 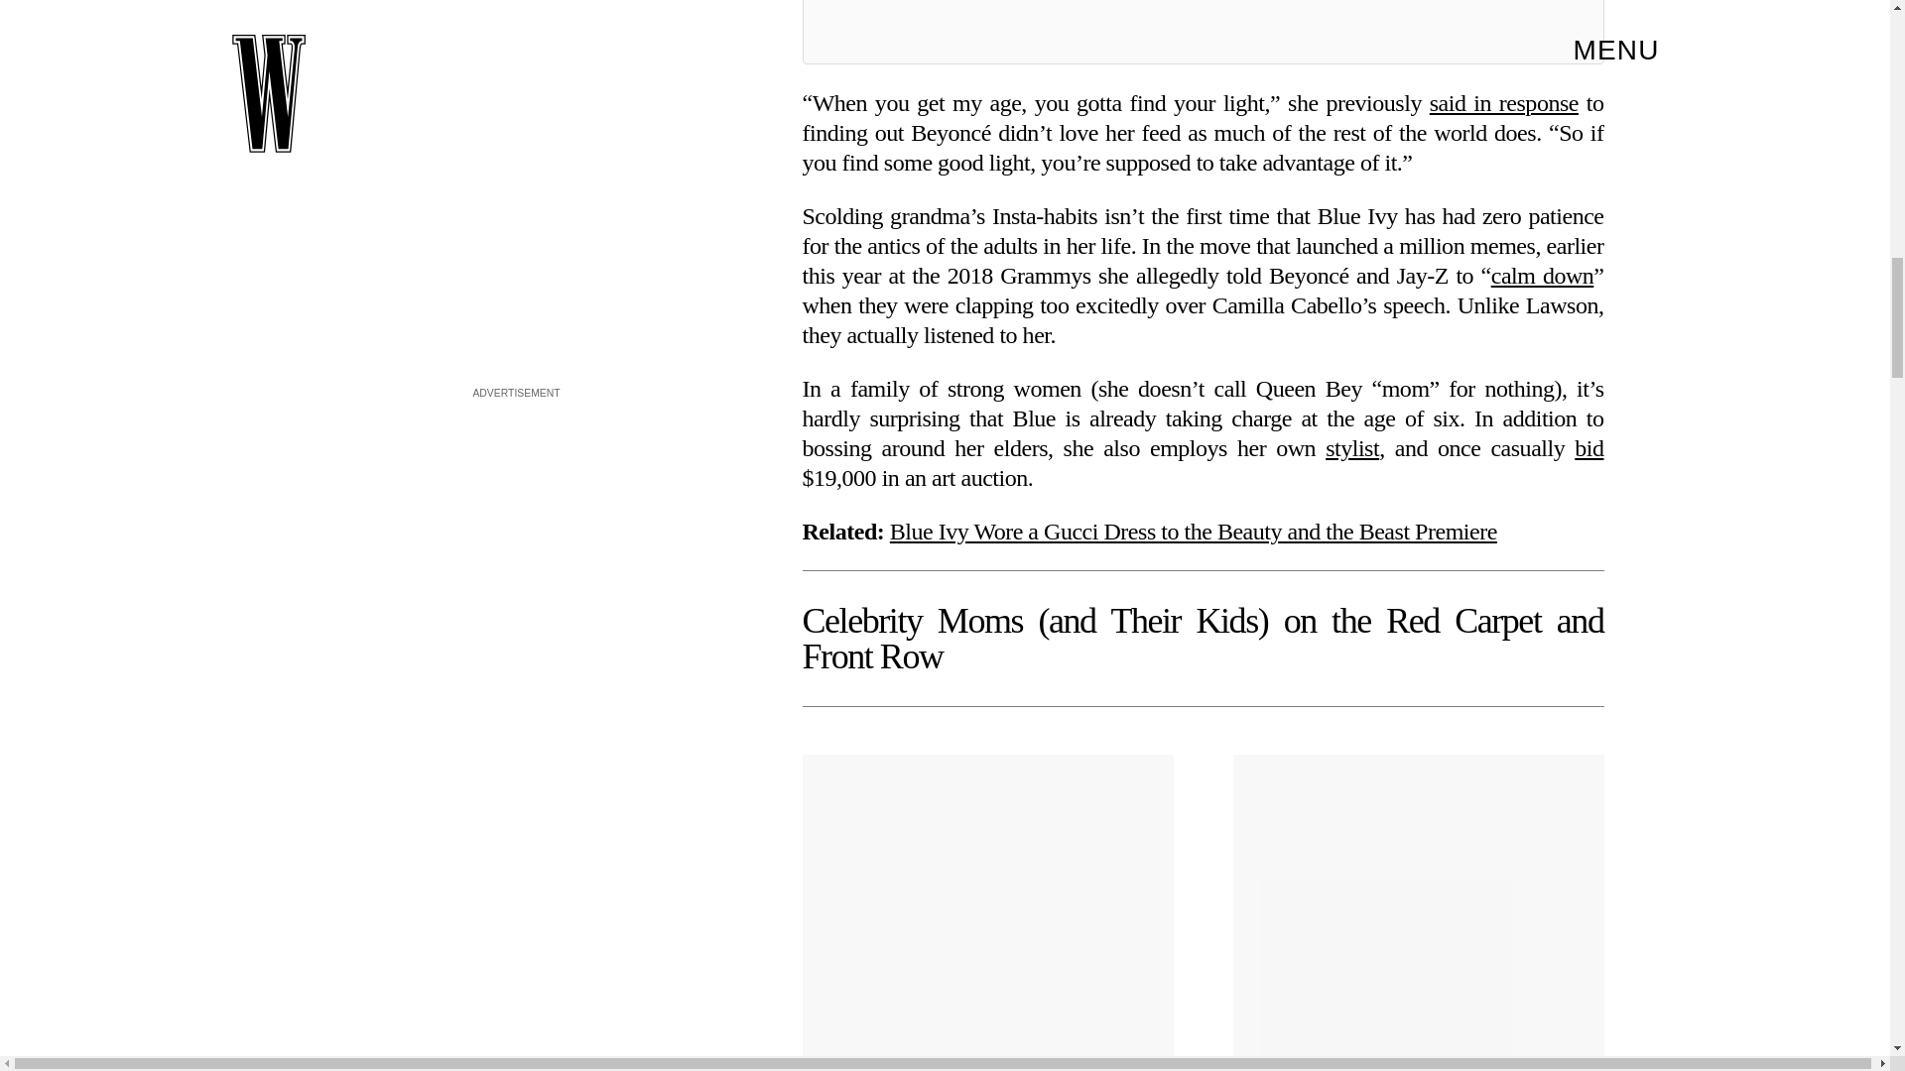 What do you see at coordinates (1504, 102) in the screenshot?
I see `said in response` at bounding box center [1504, 102].